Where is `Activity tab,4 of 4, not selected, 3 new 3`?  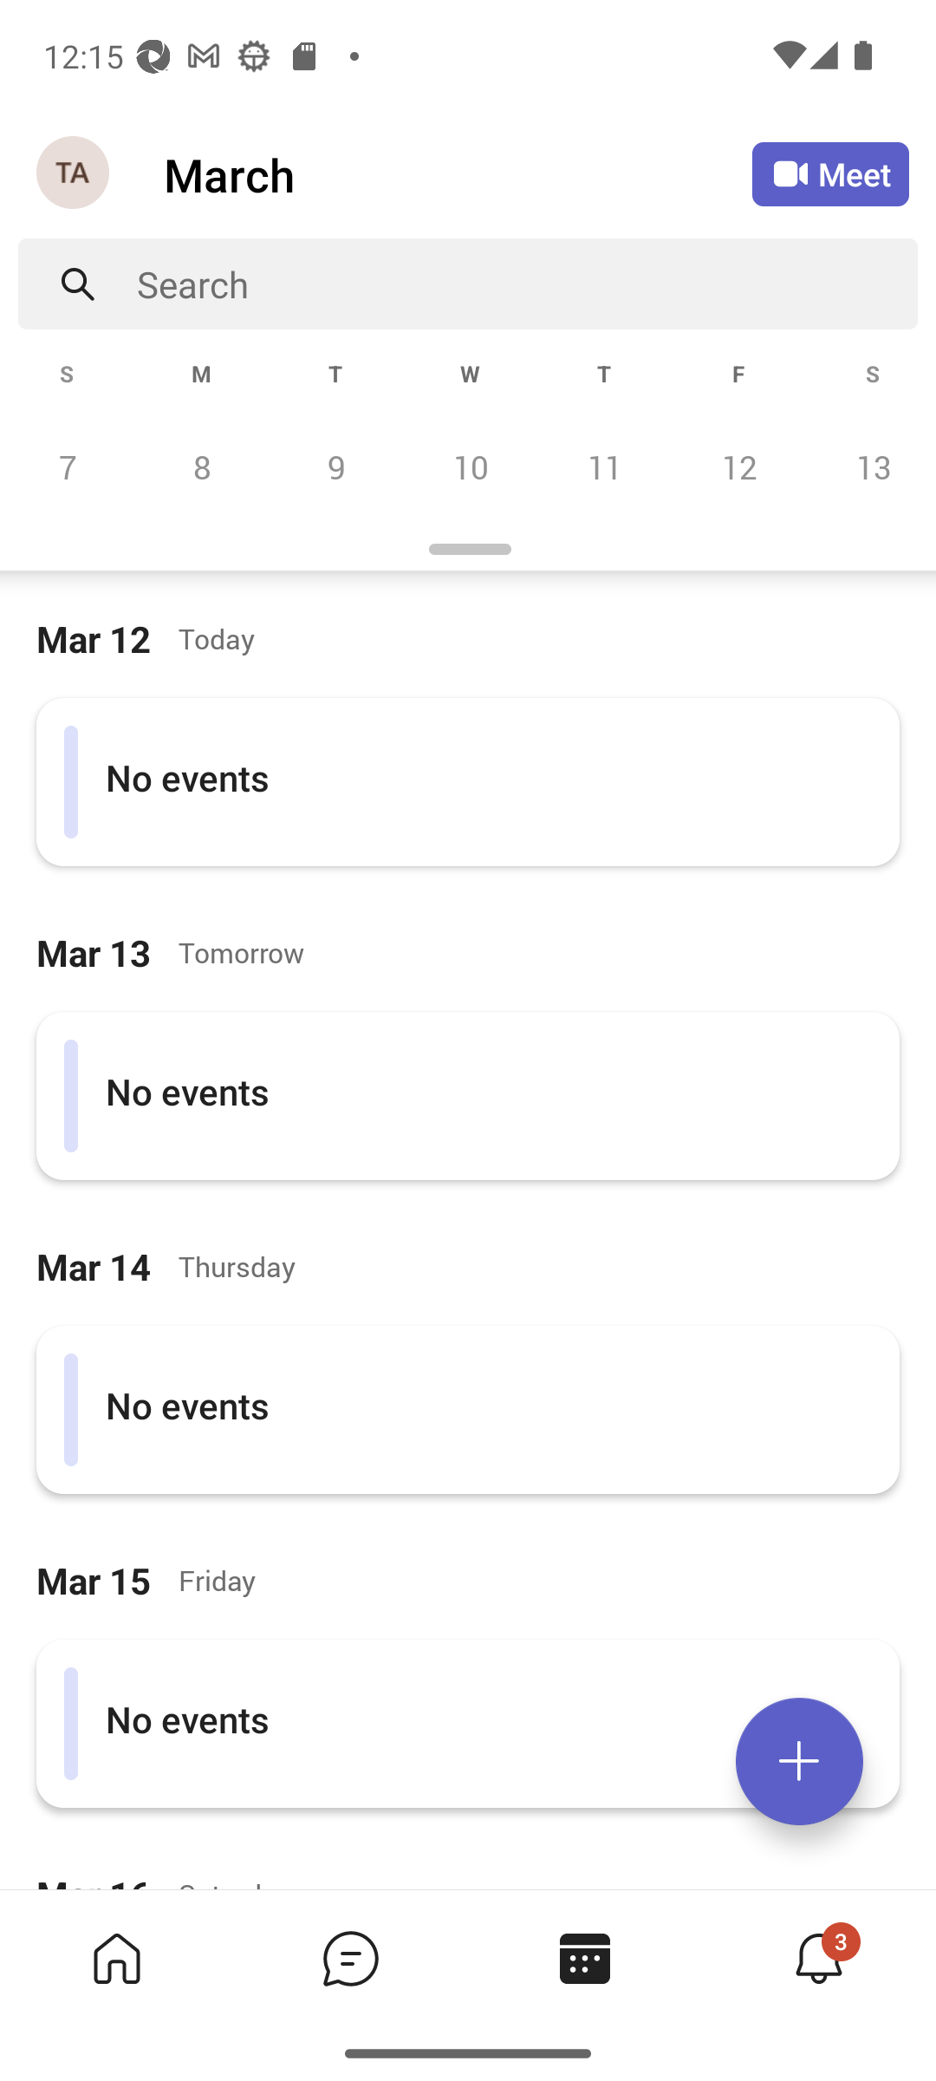
Activity tab,4 of 4, not selected, 3 new 3 is located at coordinates (818, 1958).